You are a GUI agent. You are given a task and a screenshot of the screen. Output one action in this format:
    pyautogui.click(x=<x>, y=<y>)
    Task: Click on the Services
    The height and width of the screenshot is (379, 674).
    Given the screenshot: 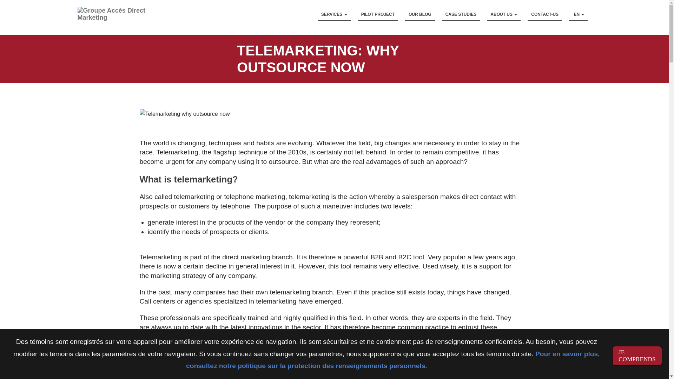 What is the action you would take?
    pyautogui.click(x=334, y=14)
    